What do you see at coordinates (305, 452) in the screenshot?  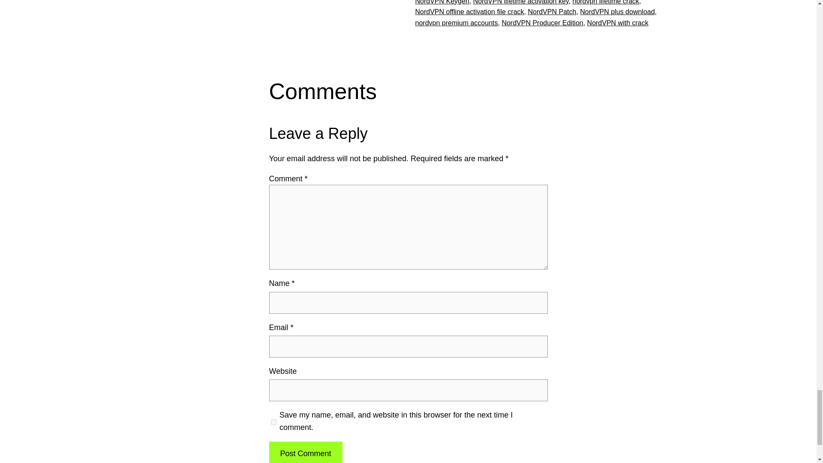 I see `Post Comment` at bounding box center [305, 452].